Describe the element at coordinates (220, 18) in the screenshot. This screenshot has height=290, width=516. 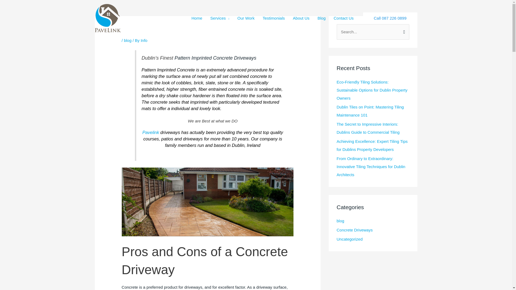
I see `Services` at that location.